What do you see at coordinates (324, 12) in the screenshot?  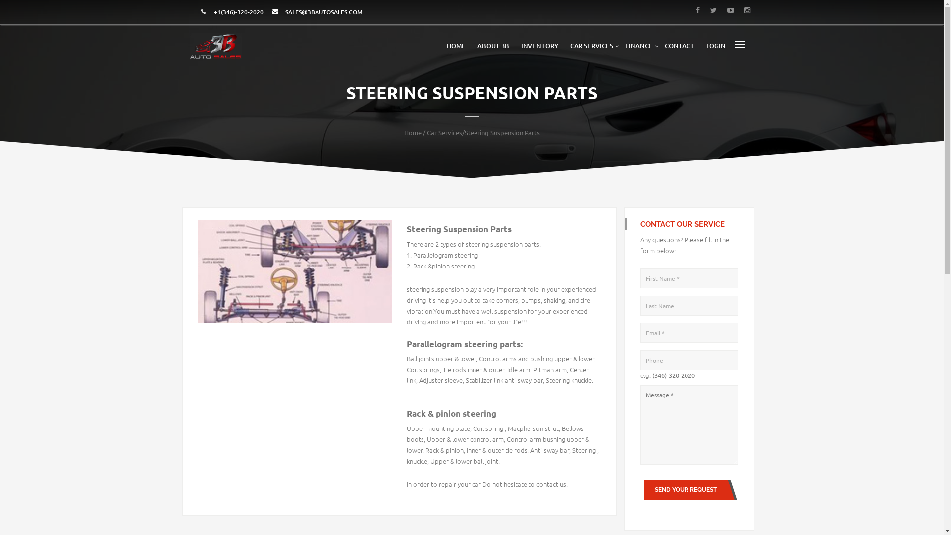 I see `SALES@3BAUTOSALES.COM` at bounding box center [324, 12].